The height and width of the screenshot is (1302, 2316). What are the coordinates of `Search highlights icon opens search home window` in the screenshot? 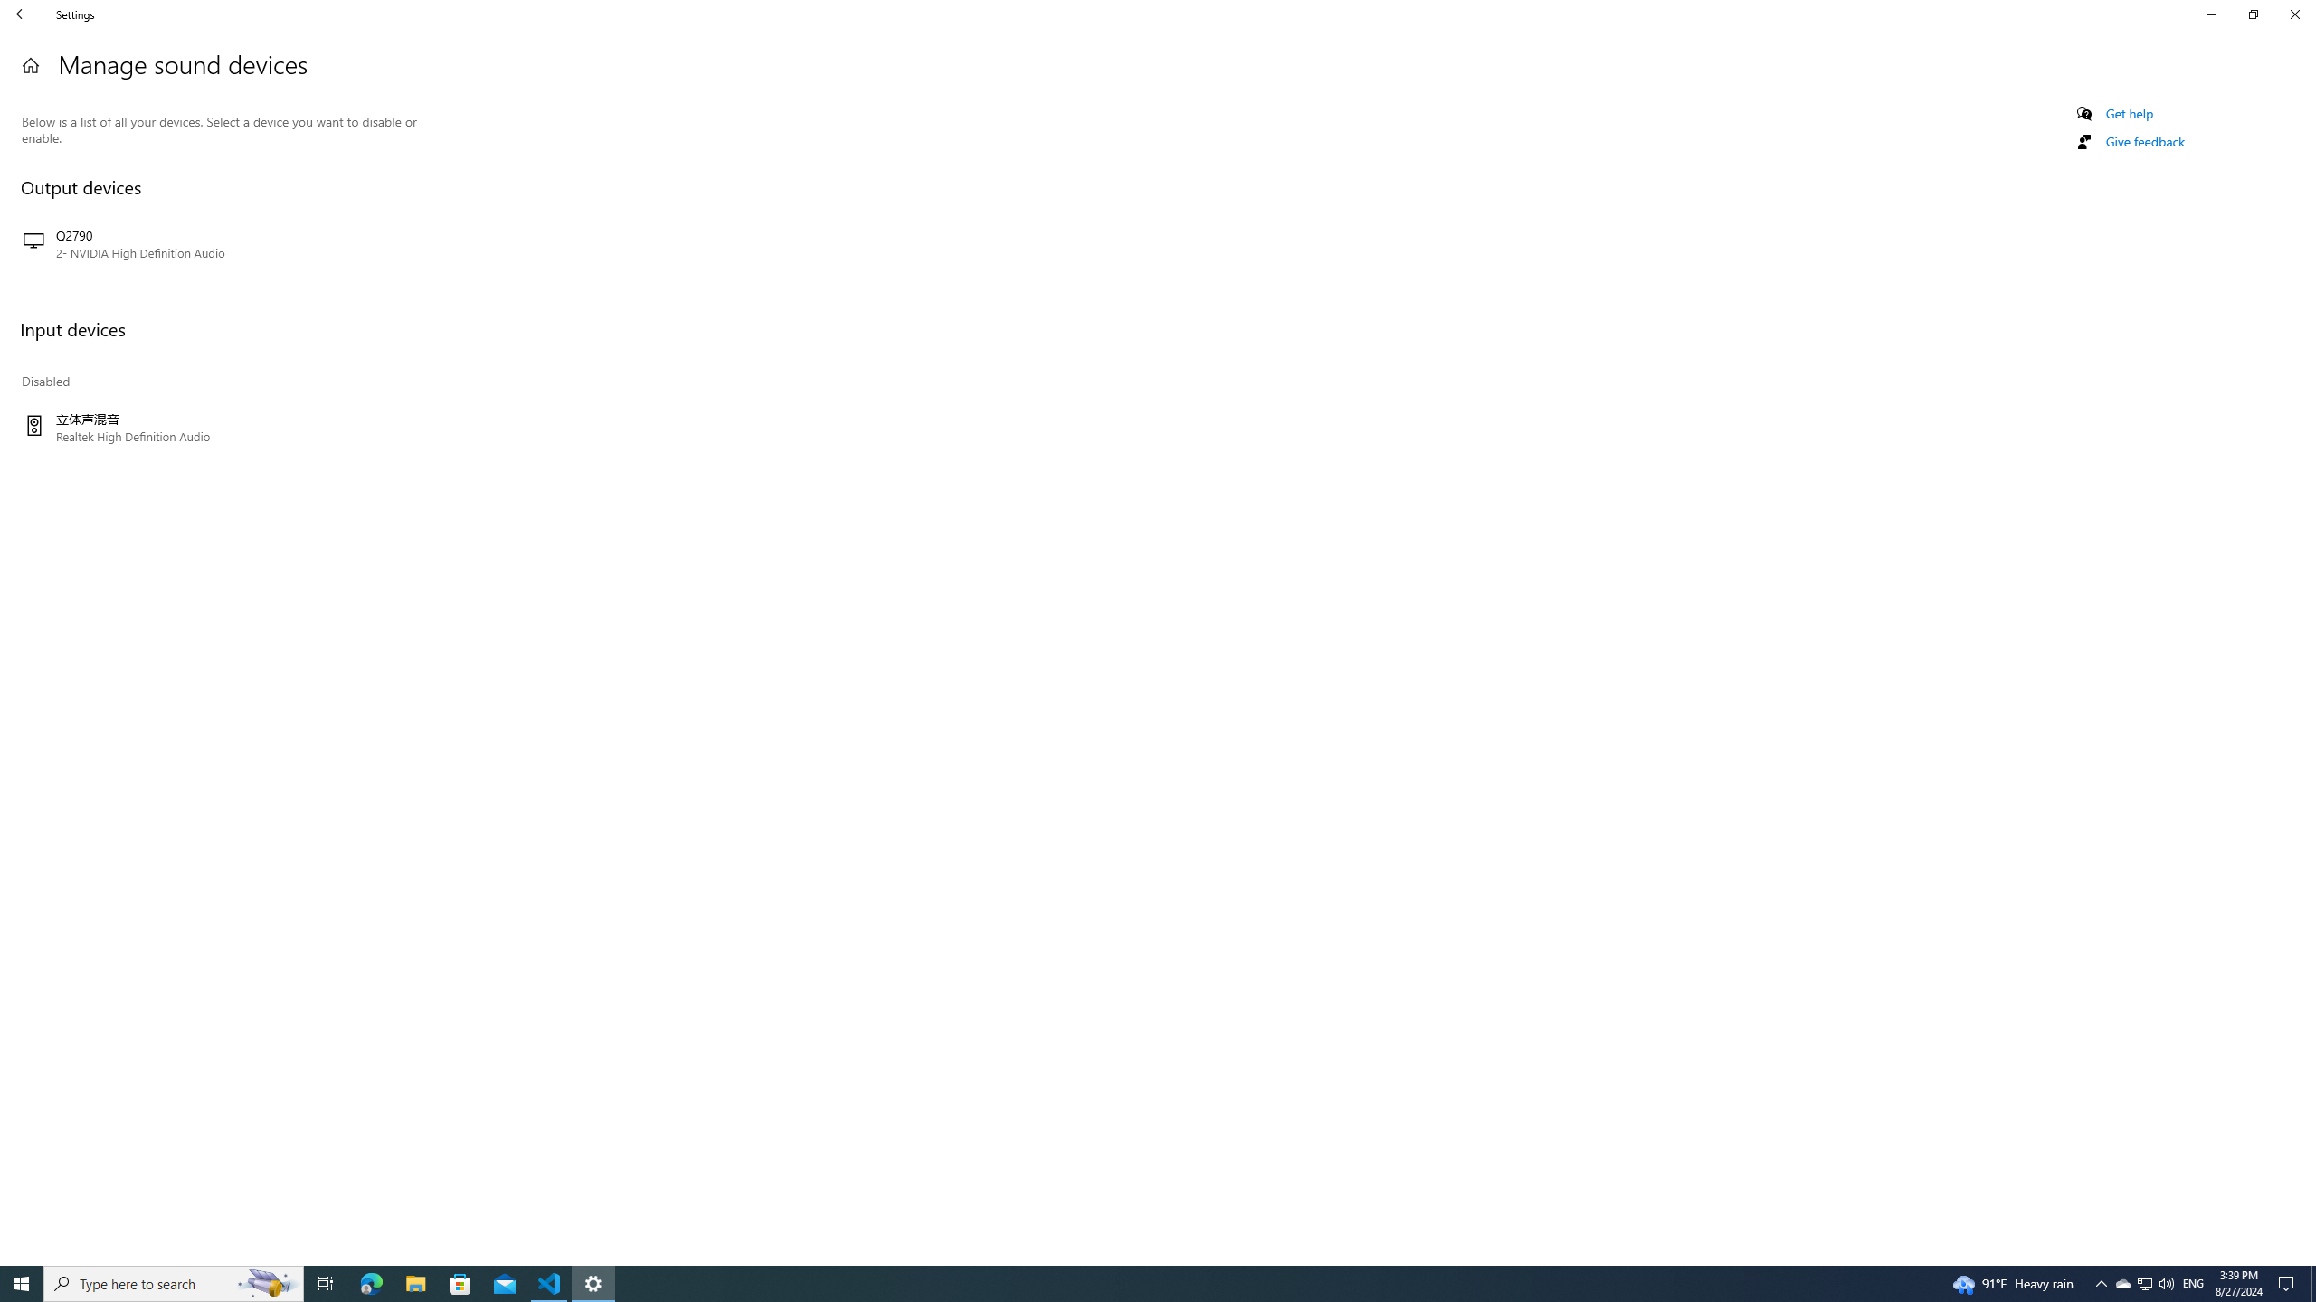 It's located at (268, 1284).